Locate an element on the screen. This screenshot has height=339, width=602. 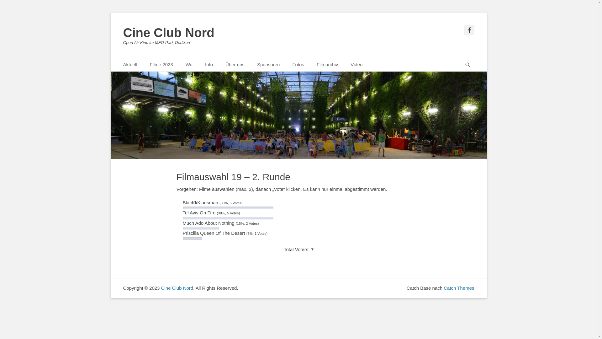
Video is located at coordinates (356, 65).